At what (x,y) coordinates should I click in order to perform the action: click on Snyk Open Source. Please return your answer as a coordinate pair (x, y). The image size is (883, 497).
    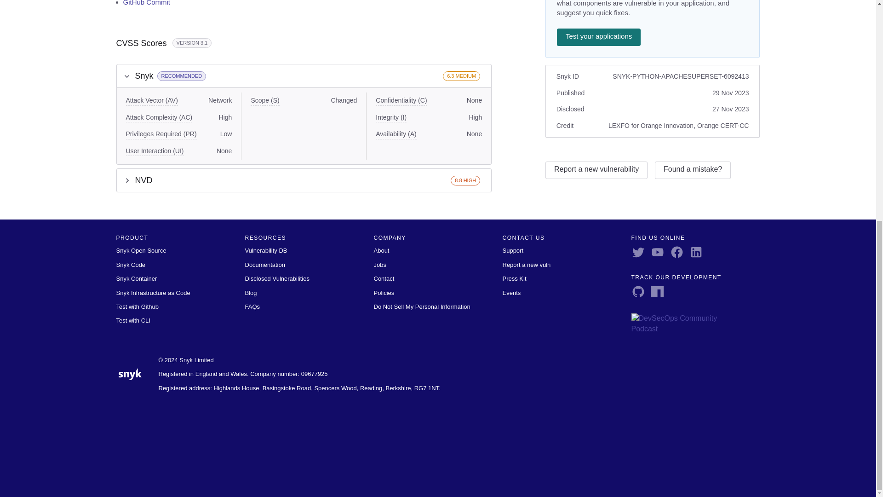
    Looking at the image, I should click on (141, 250).